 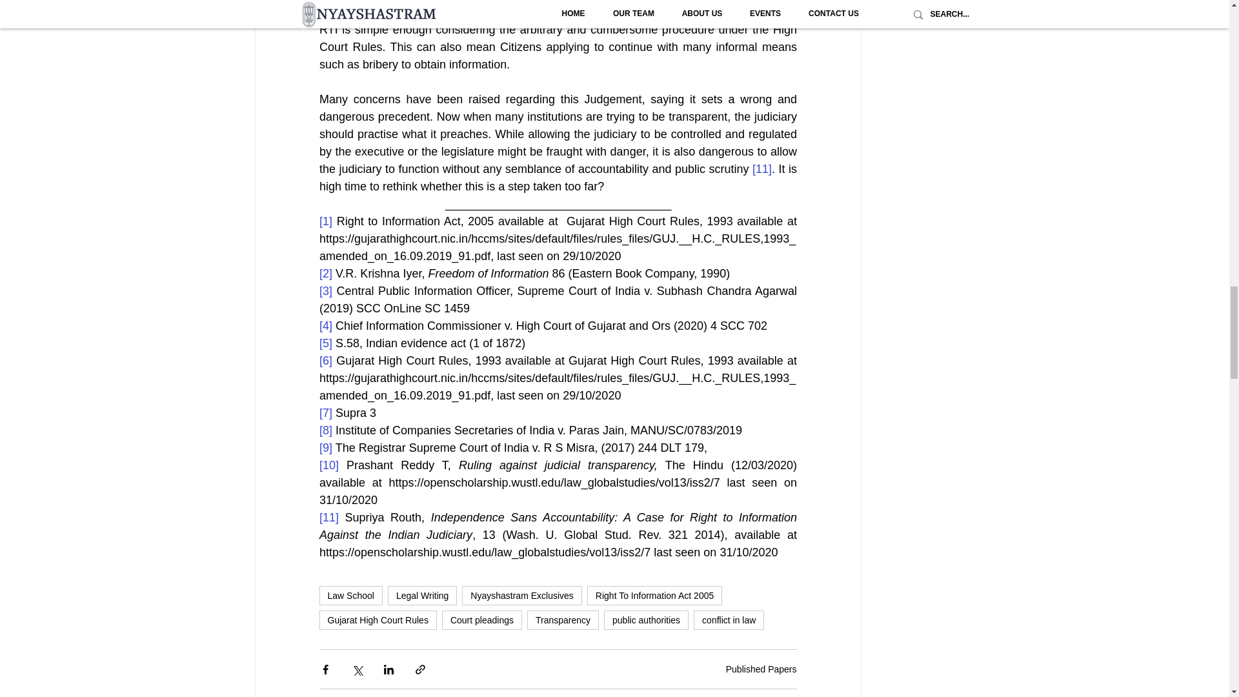 I want to click on Right To Information Act 2005, so click(x=654, y=596).